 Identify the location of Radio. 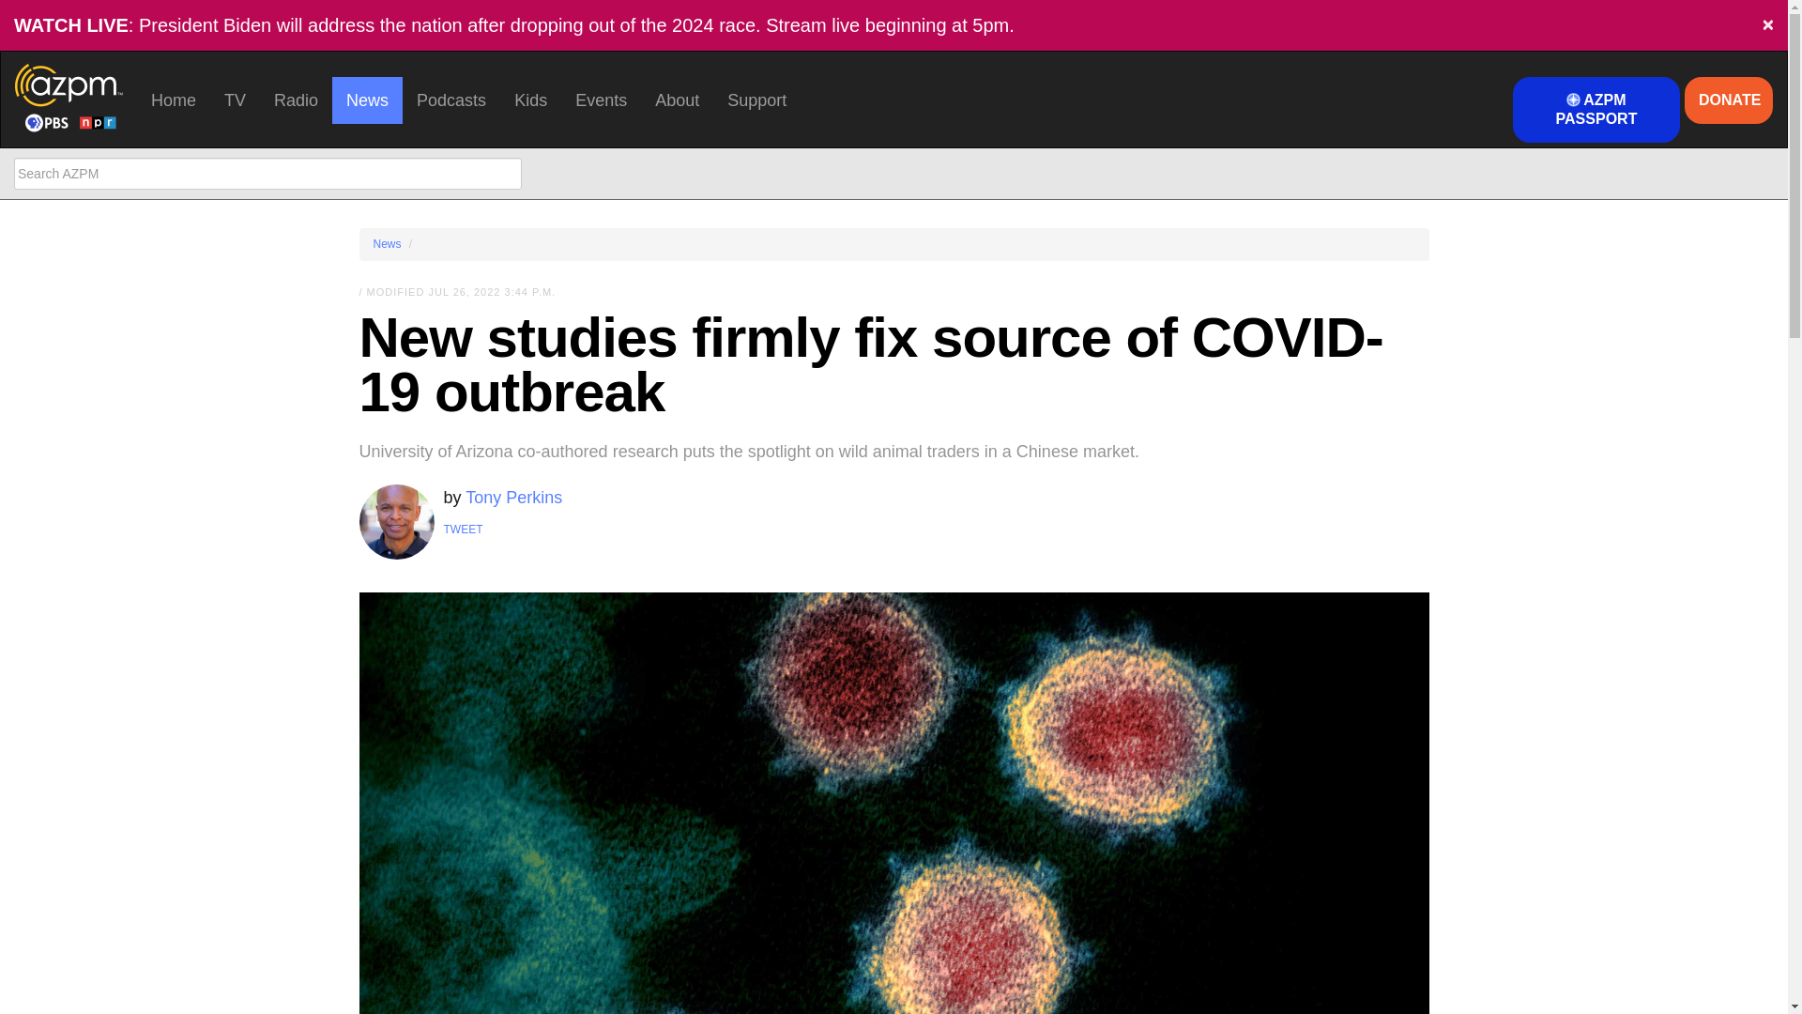
(295, 100).